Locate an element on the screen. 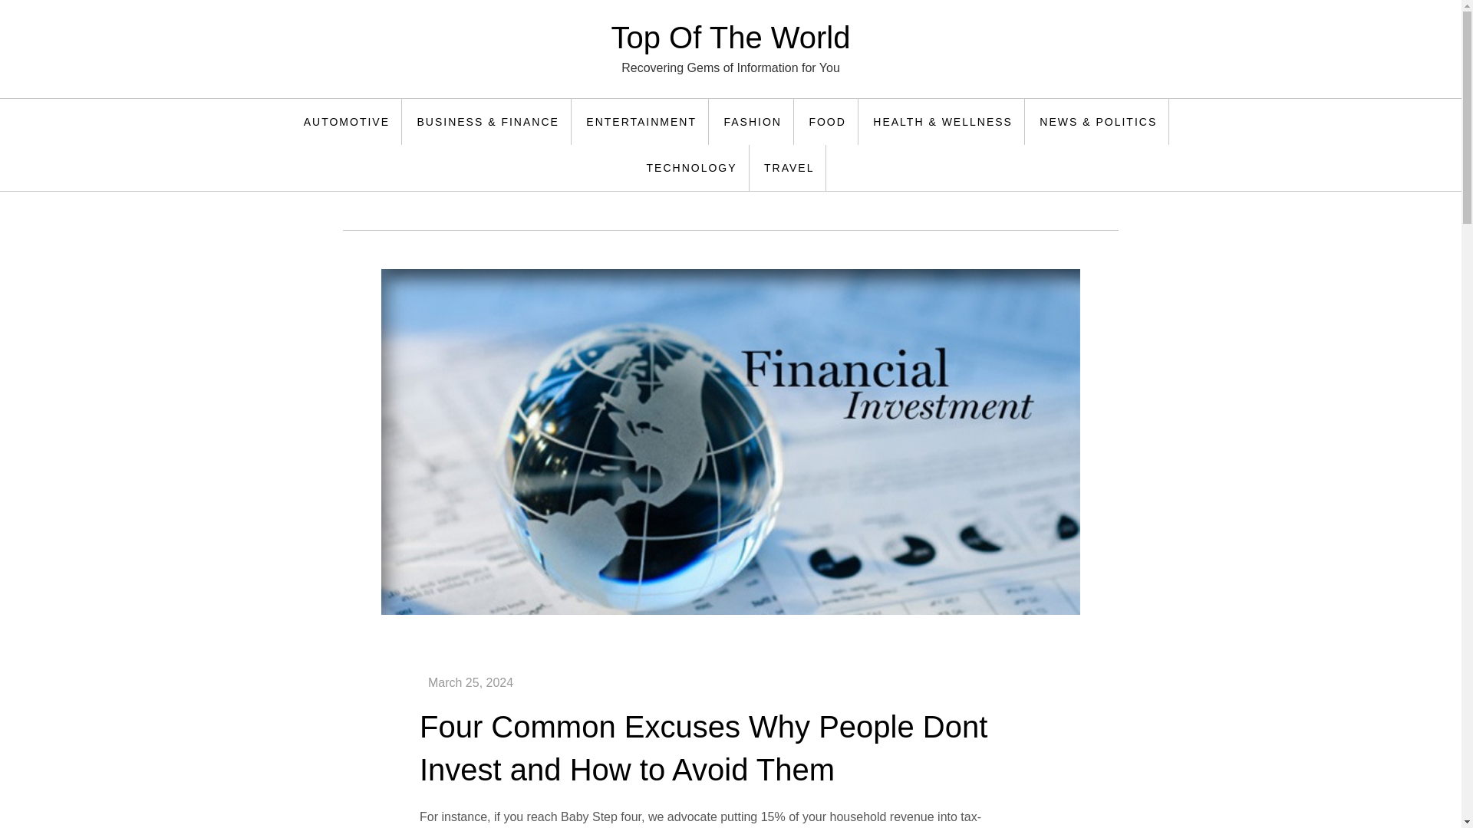 Image resolution: width=1473 pixels, height=828 pixels. ENTERTAINMENT is located at coordinates (641, 121).